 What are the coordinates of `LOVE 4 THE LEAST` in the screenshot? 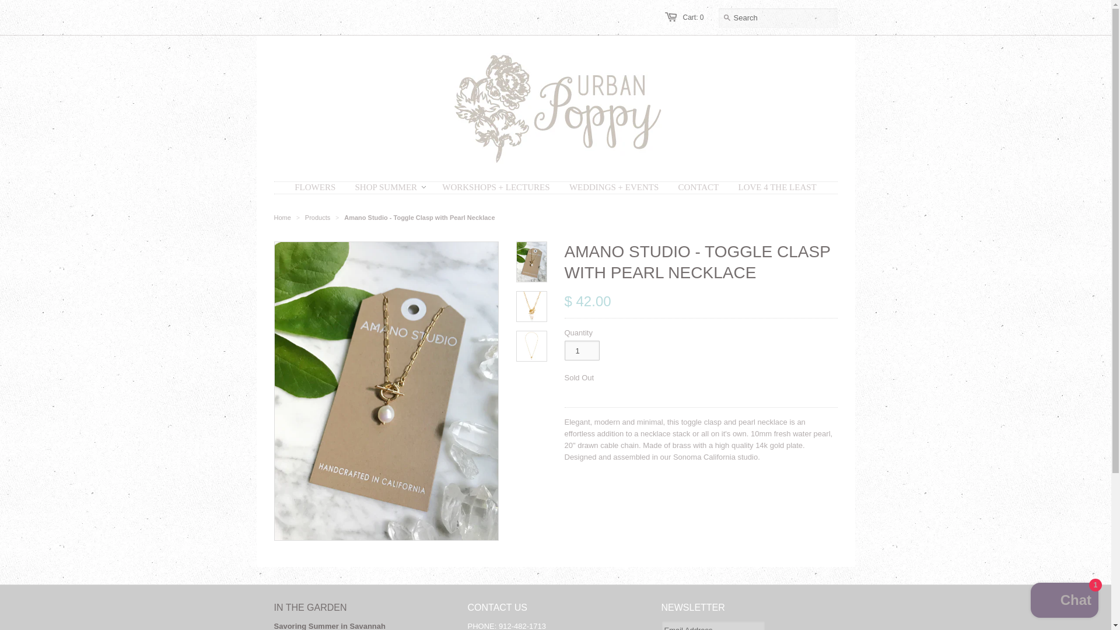 It's located at (776, 187).